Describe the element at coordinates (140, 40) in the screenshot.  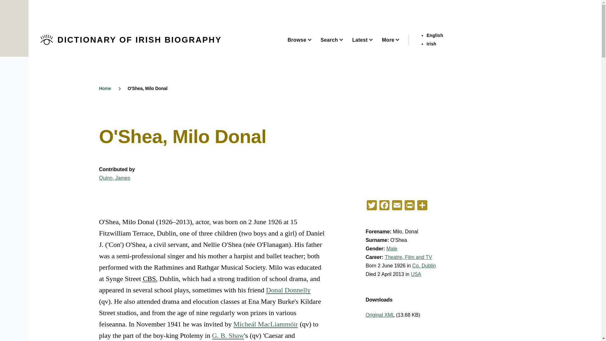
I see `DICTIONARY OF IRISH BIOGRAPHY` at that location.